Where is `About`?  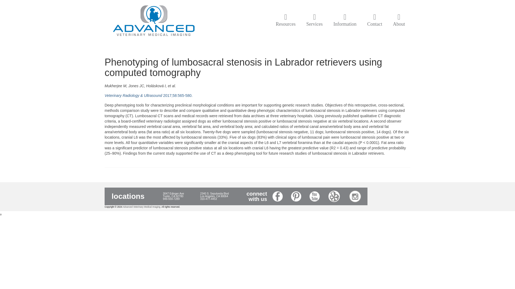 About is located at coordinates (399, 20).